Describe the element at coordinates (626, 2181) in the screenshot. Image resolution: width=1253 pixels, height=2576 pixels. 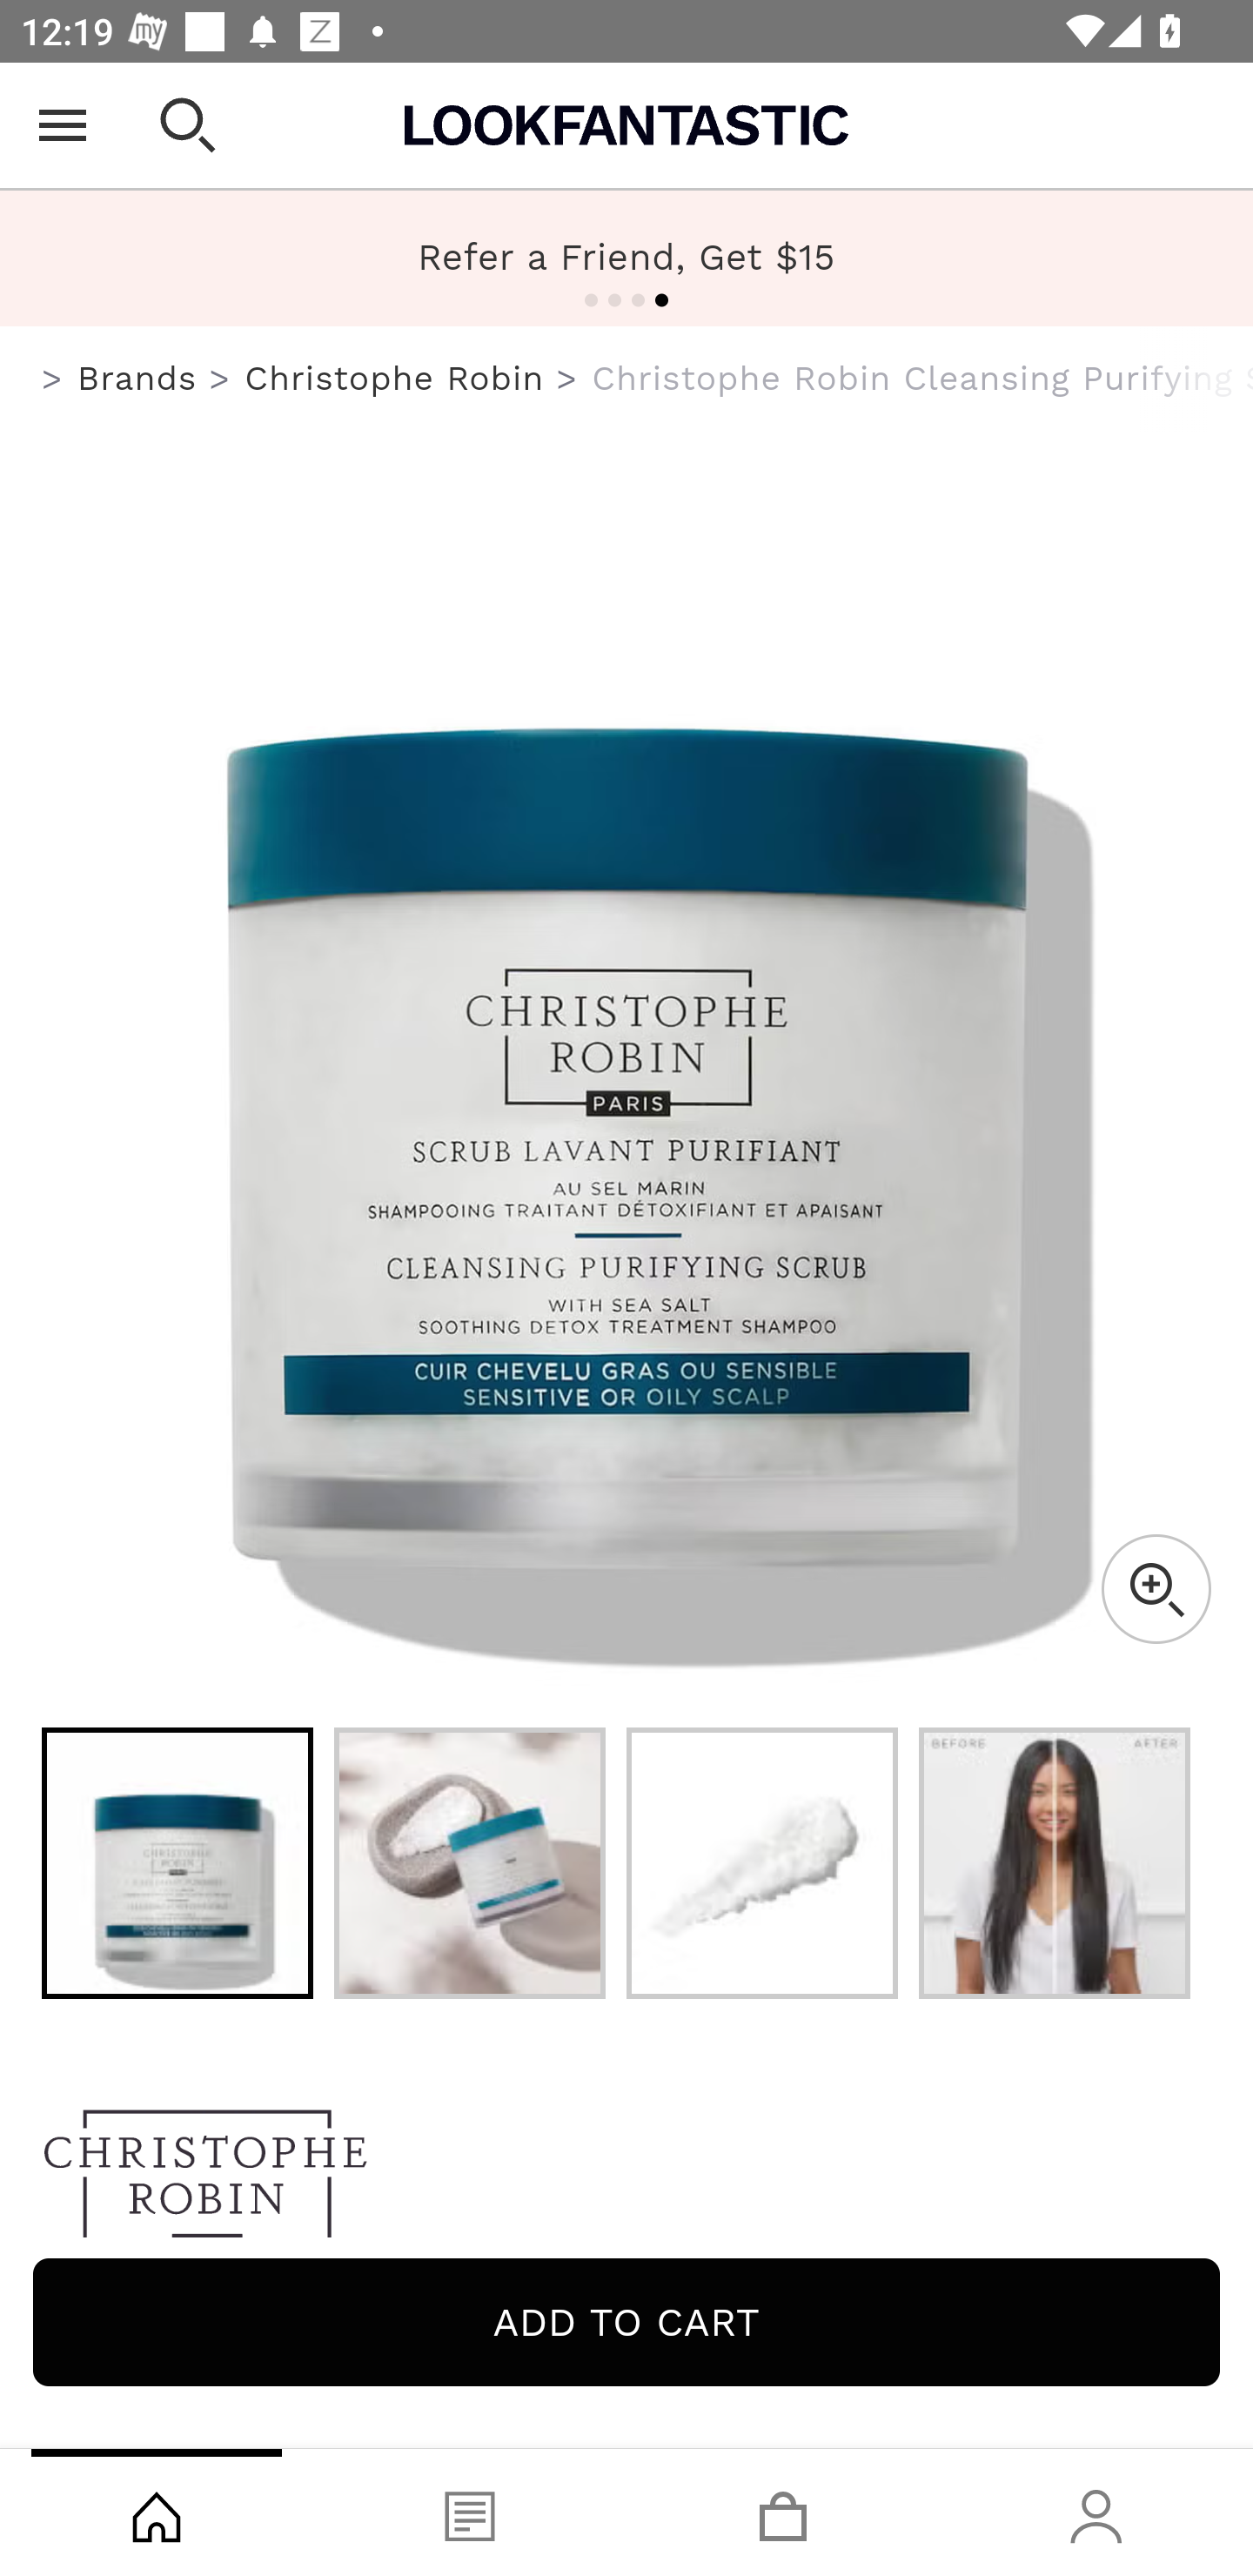
I see `Christophe Robin` at that location.